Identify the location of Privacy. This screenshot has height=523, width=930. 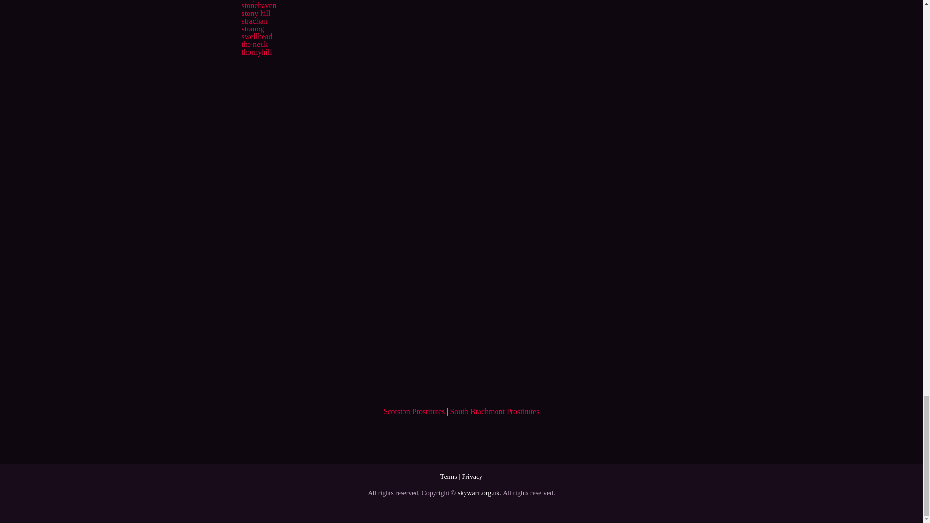
(472, 477).